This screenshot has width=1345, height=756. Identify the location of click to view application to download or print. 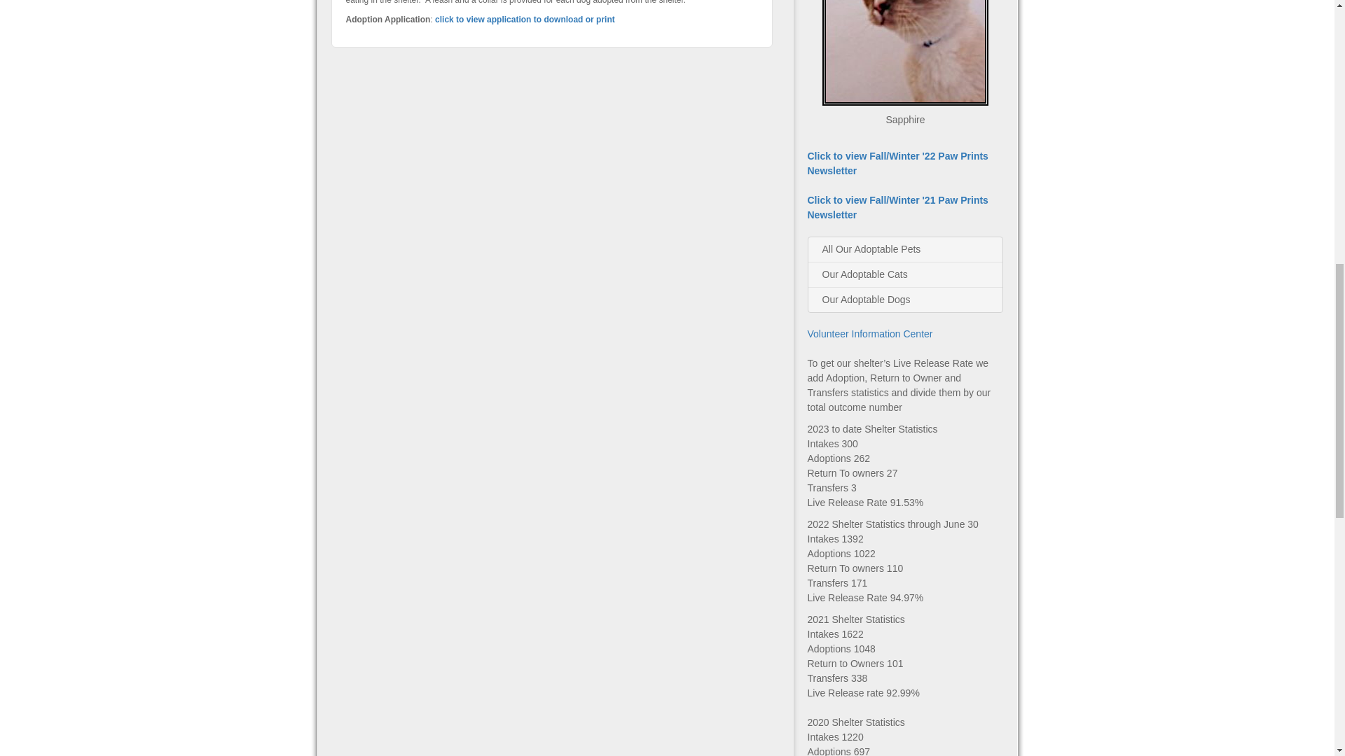
(524, 19).